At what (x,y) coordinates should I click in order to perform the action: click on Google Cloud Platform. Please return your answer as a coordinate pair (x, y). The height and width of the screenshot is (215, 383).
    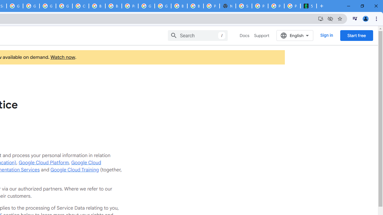
    Looking at the image, I should click on (47, 6).